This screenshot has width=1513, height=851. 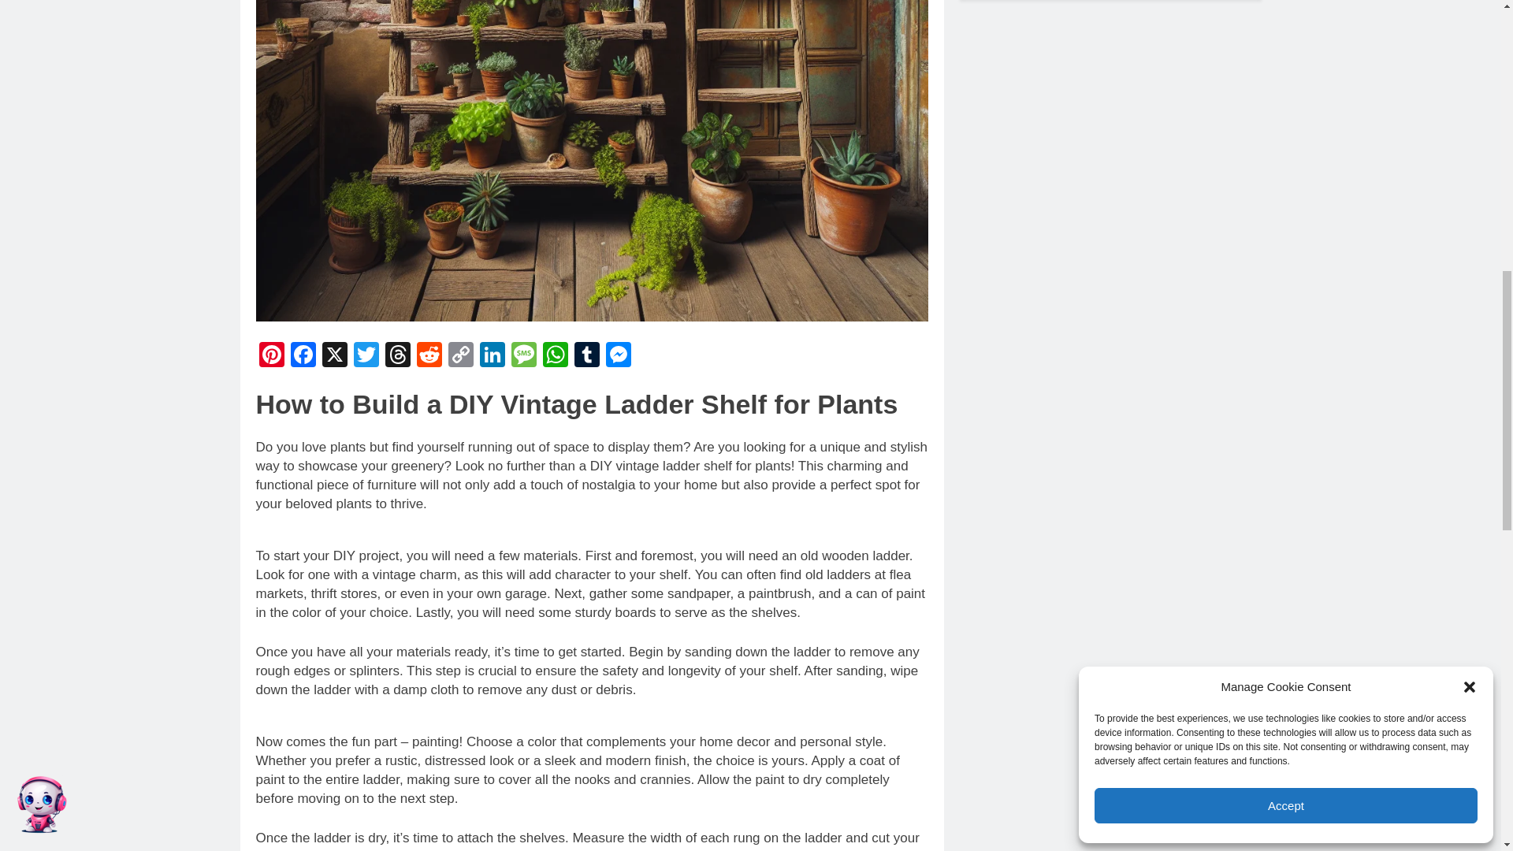 I want to click on Reddit, so click(x=429, y=356).